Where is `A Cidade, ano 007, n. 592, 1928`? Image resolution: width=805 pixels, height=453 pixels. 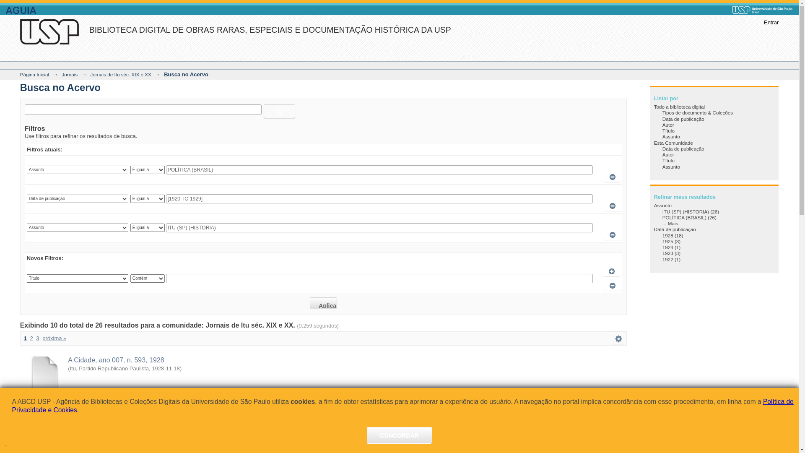 A Cidade, ano 007, n. 592, 1928 is located at coordinates (116, 409).